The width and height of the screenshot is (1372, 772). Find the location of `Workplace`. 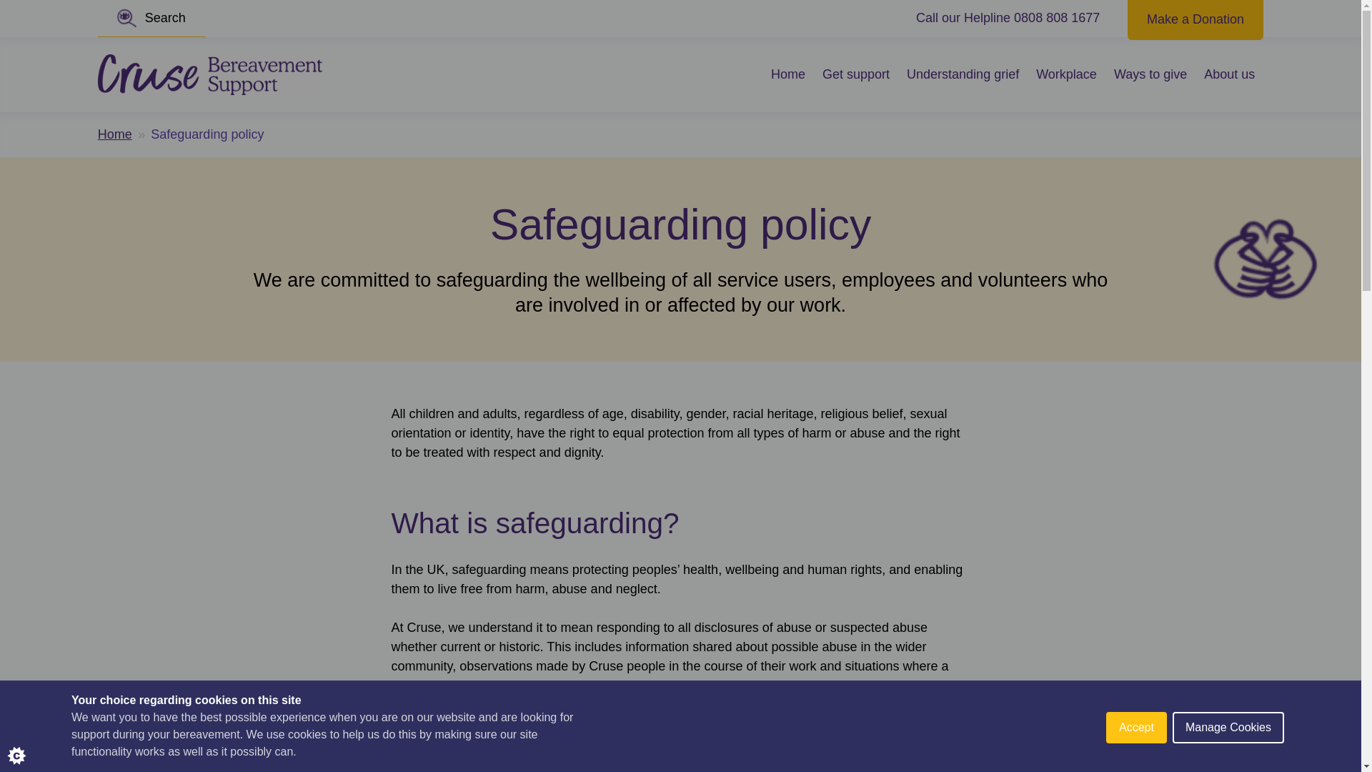

Workplace is located at coordinates (1066, 74).